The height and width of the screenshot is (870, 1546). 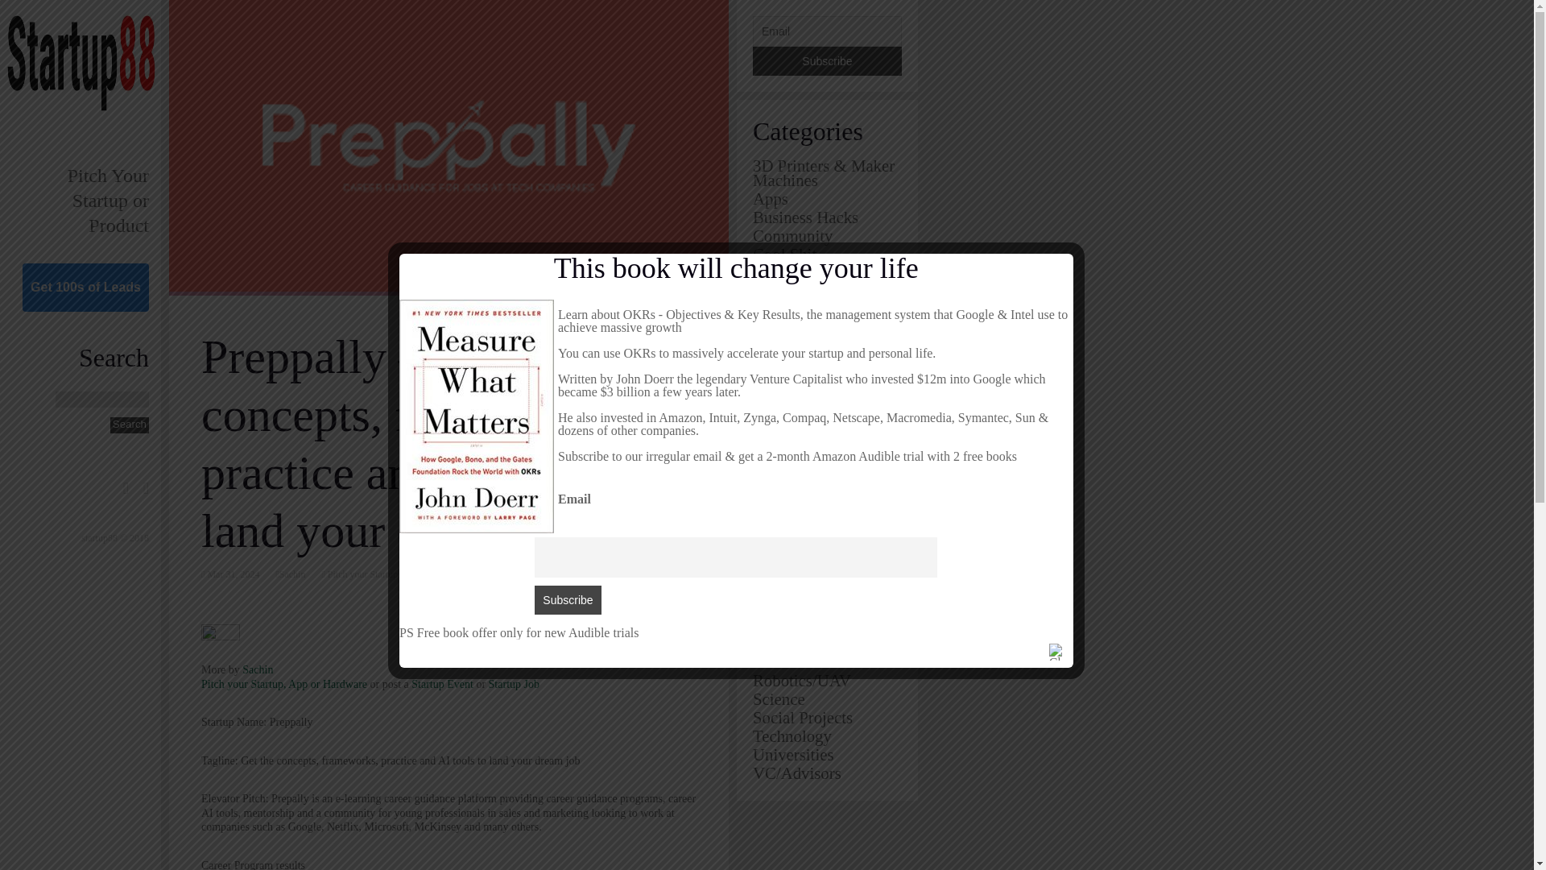 I want to click on Hardware, so click(x=786, y=420).